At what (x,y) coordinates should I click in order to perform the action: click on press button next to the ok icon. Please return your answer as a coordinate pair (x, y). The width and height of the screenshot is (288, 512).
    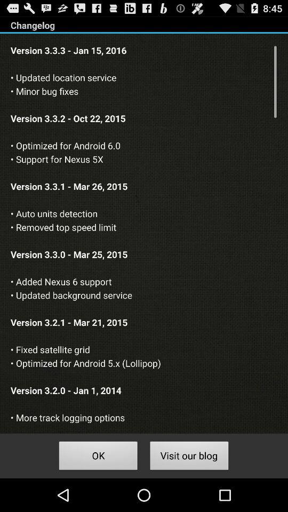
    Looking at the image, I should click on (189, 458).